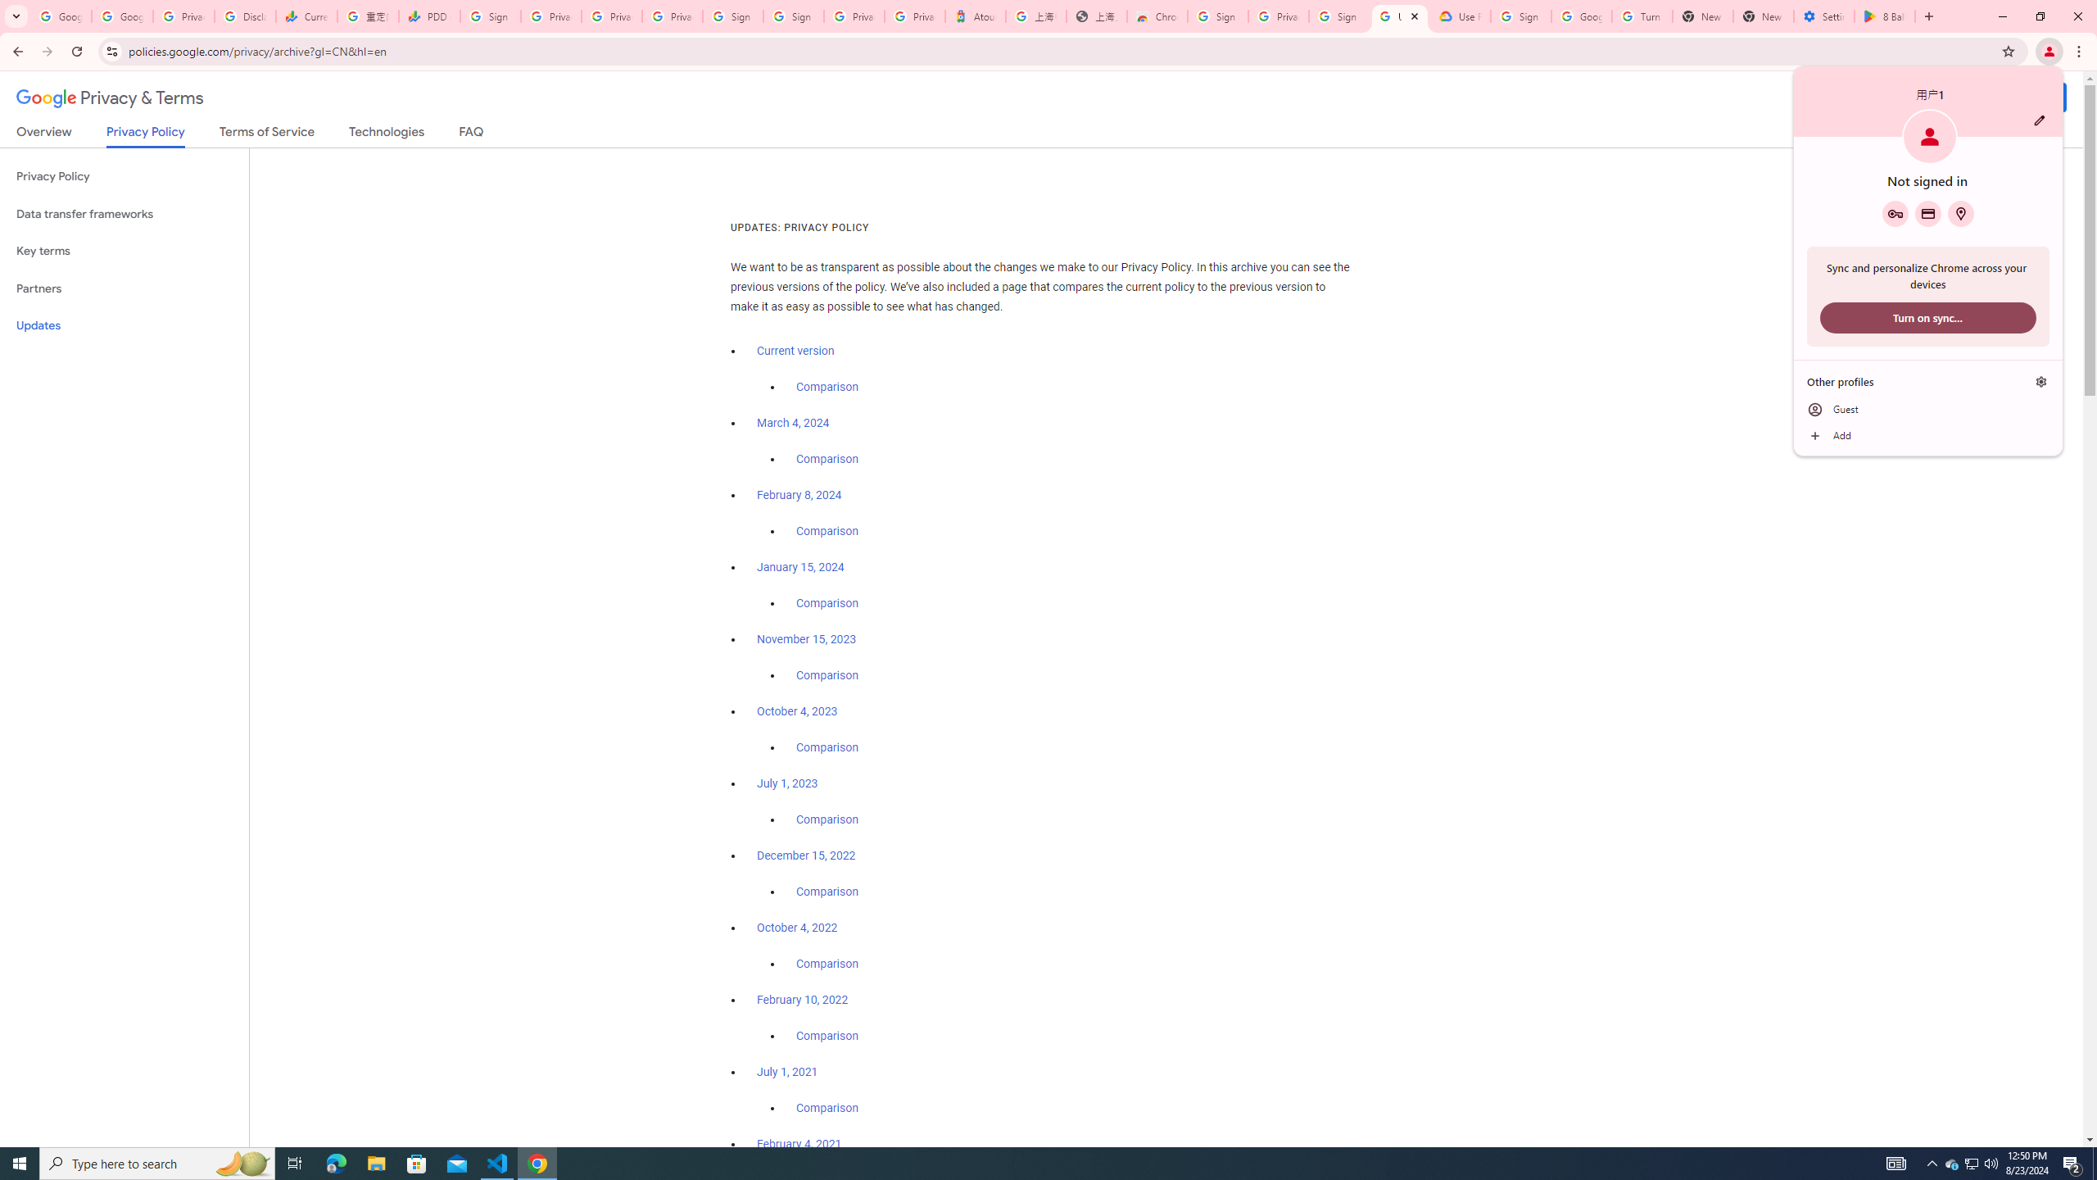  Describe the element at coordinates (498, 1164) in the screenshot. I see `Visual Studio Code - 1 running window` at that location.